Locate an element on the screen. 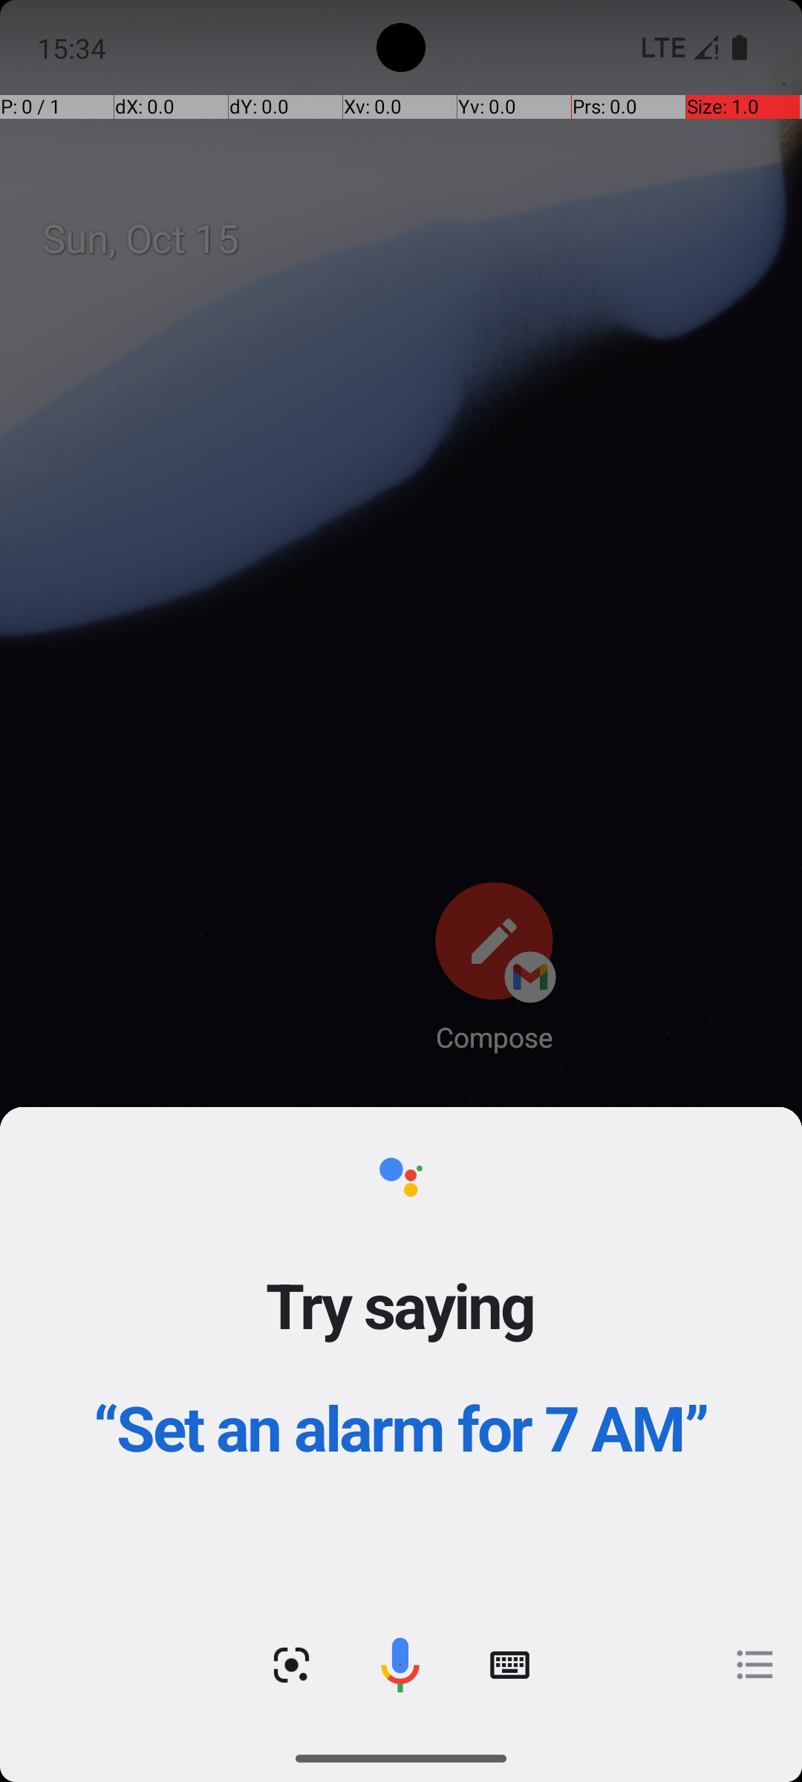 The image size is (802, 1782). Try saying is located at coordinates (401, 1305).